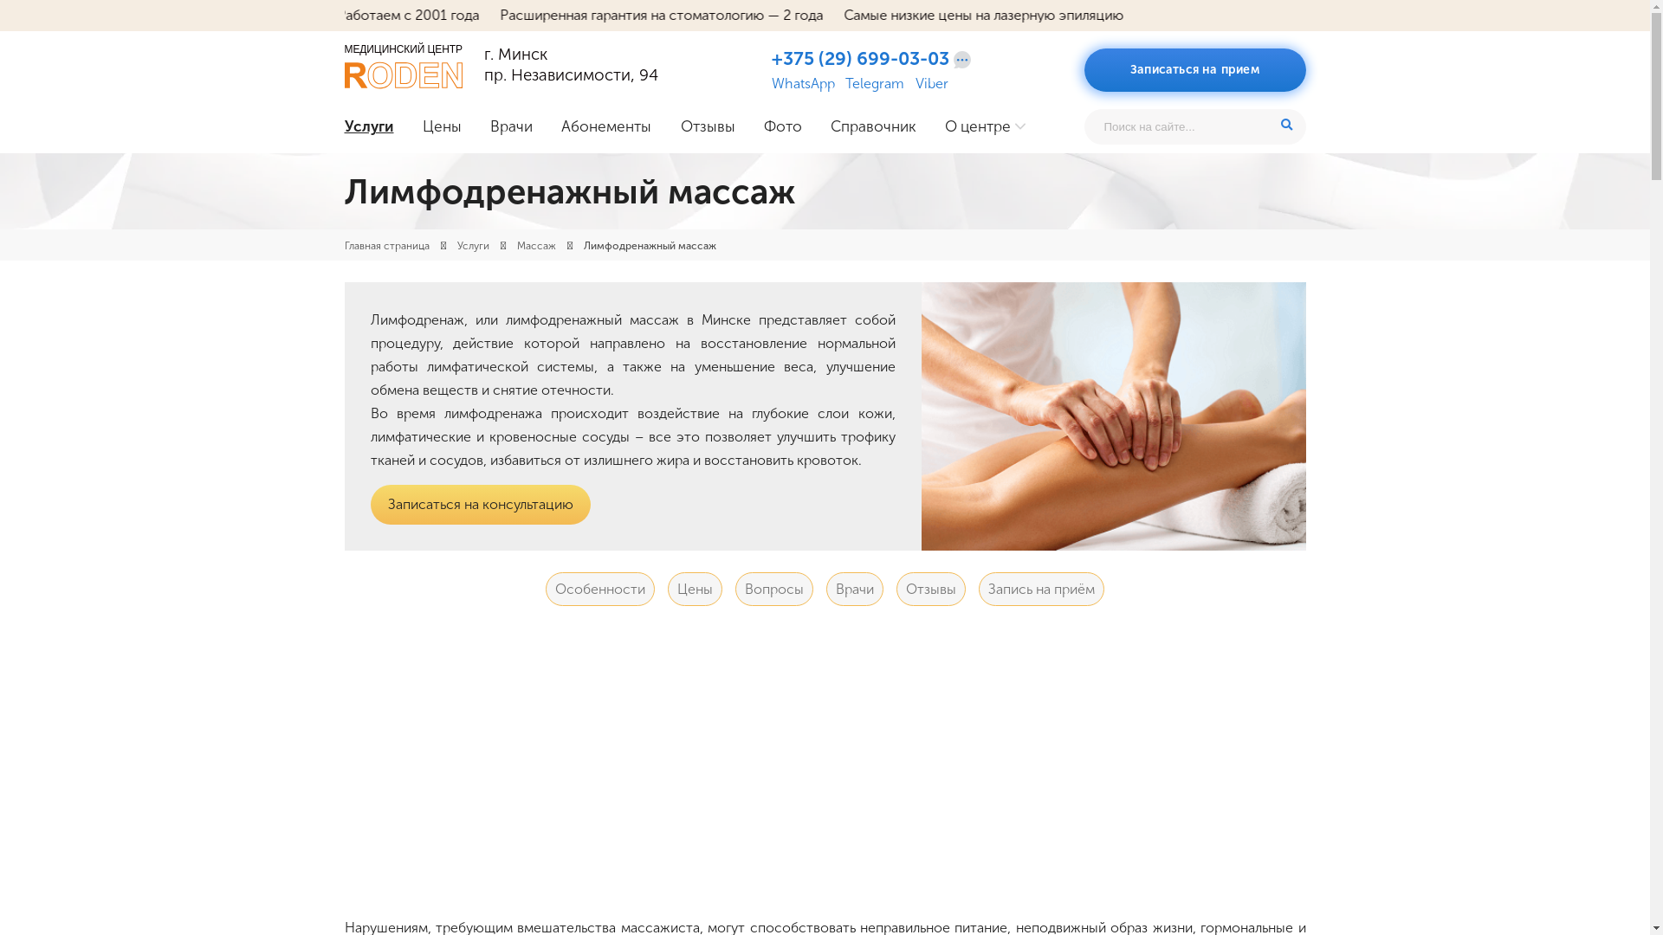 The height and width of the screenshot is (935, 1663). I want to click on WhatsApp, so click(804, 84).